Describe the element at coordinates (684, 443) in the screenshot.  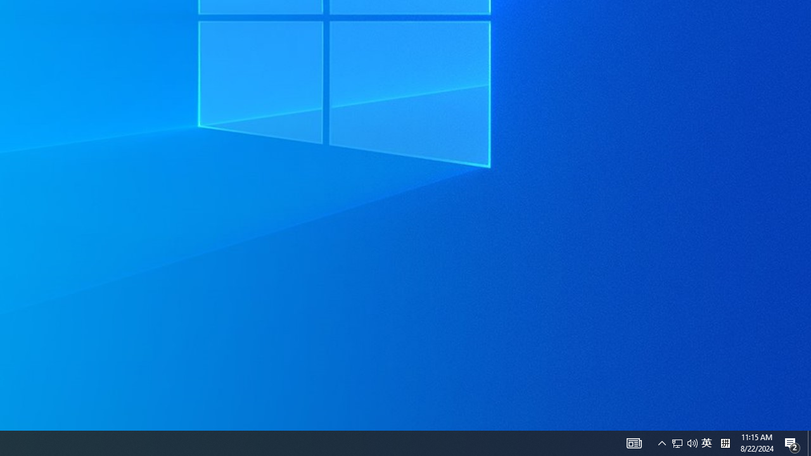
I see `User Promoted Notification Area` at that location.